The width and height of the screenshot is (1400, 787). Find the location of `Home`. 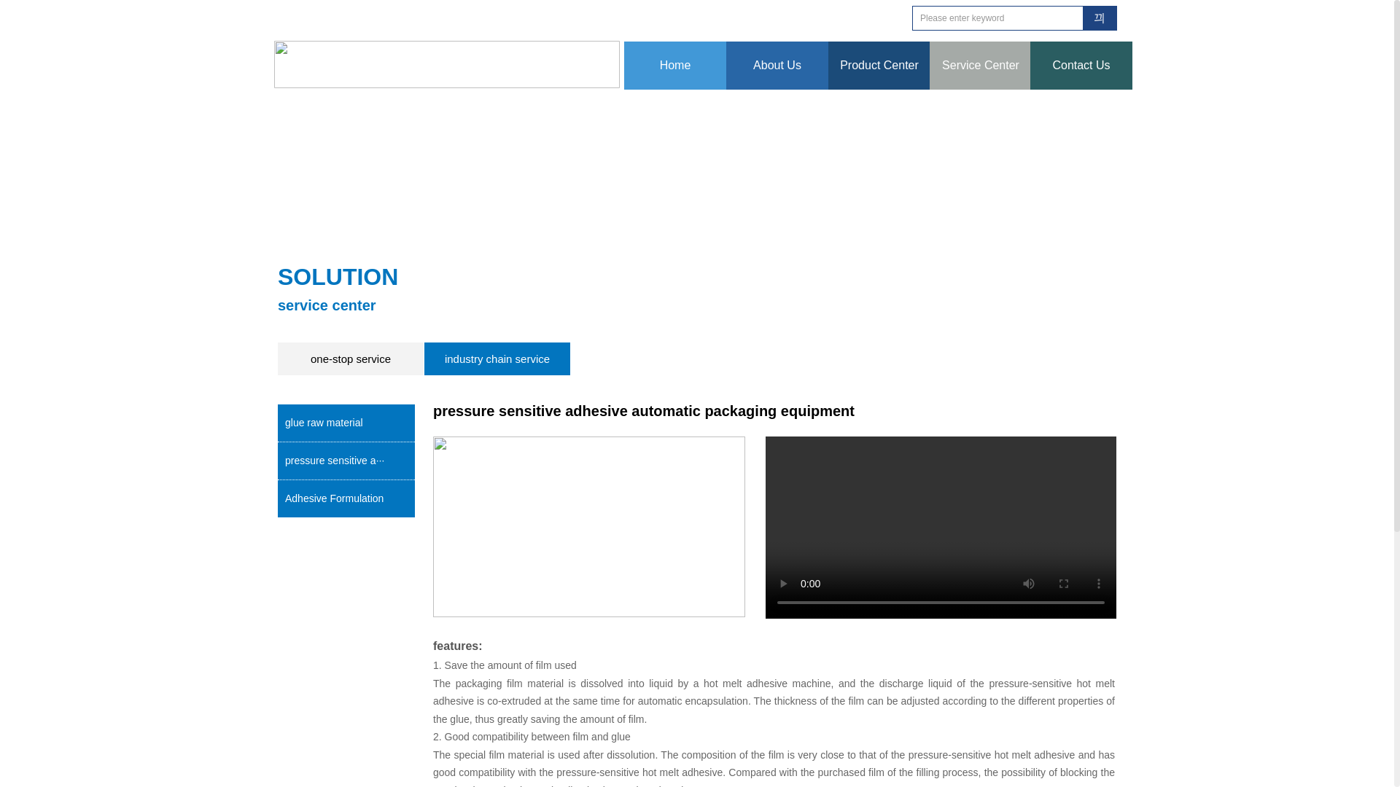

Home is located at coordinates (675, 66).